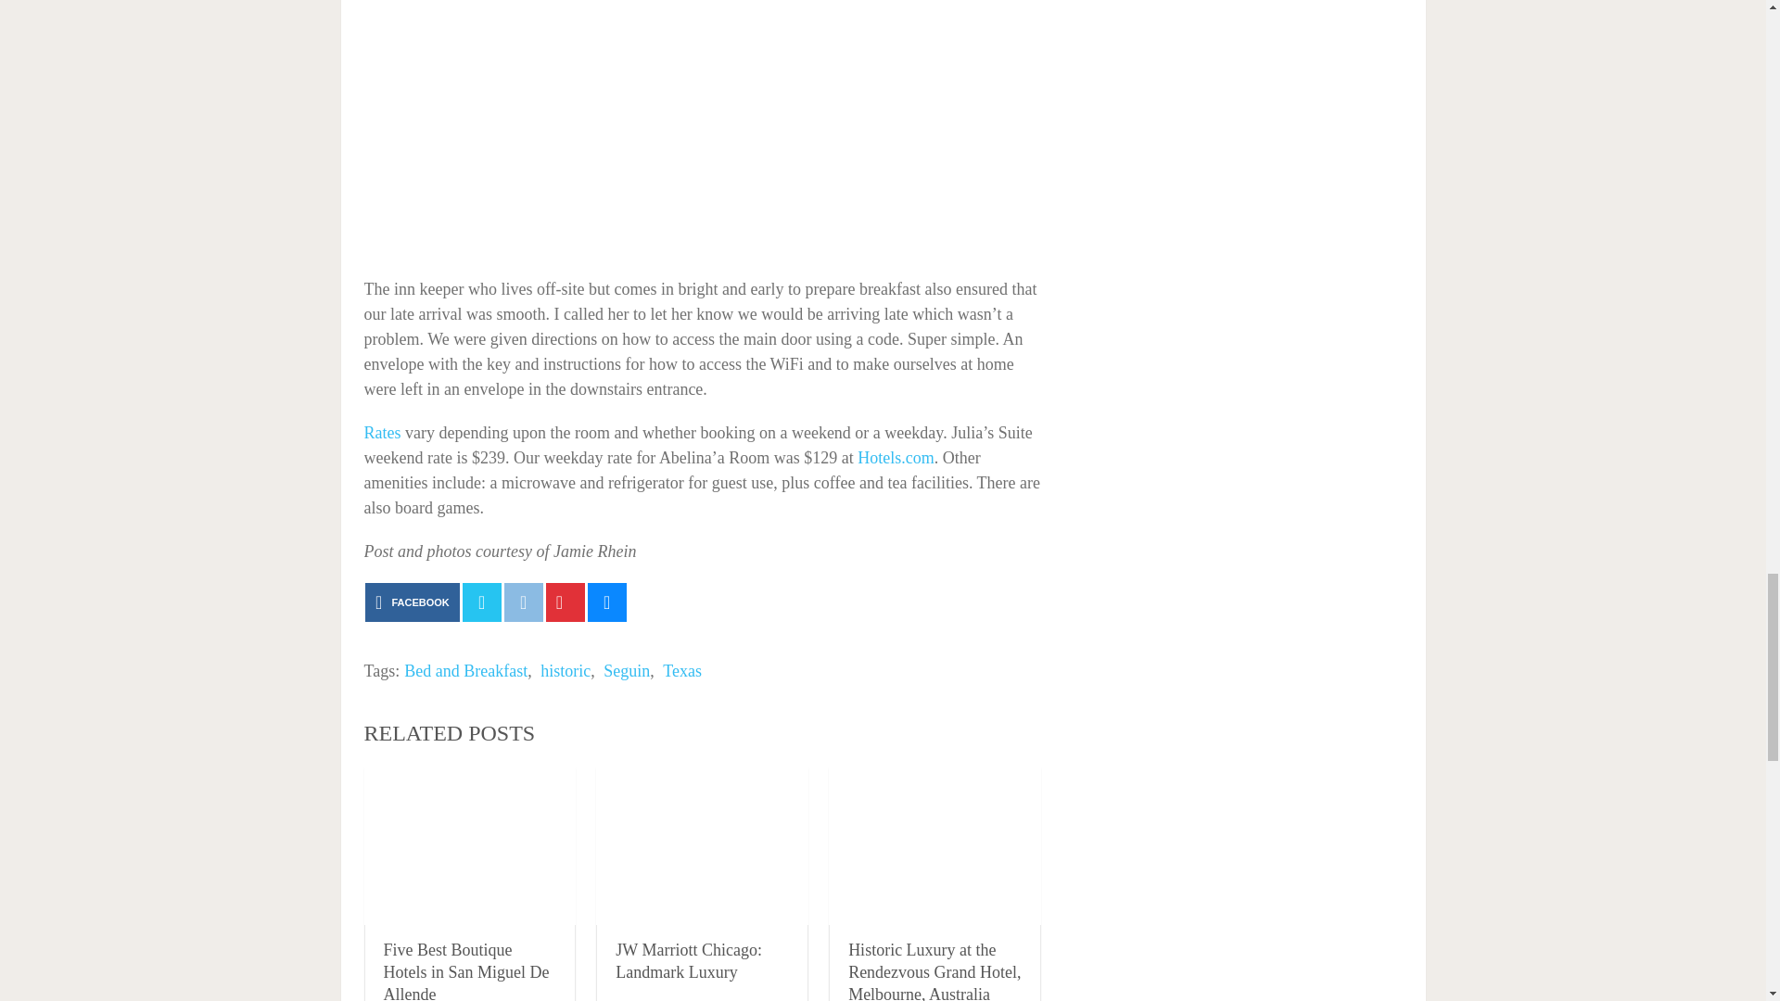 The height and width of the screenshot is (1001, 1780). Describe the element at coordinates (469, 845) in the screenshot. I see `Five Best Boutique Hotels in San Miguel De Allende` at that location.